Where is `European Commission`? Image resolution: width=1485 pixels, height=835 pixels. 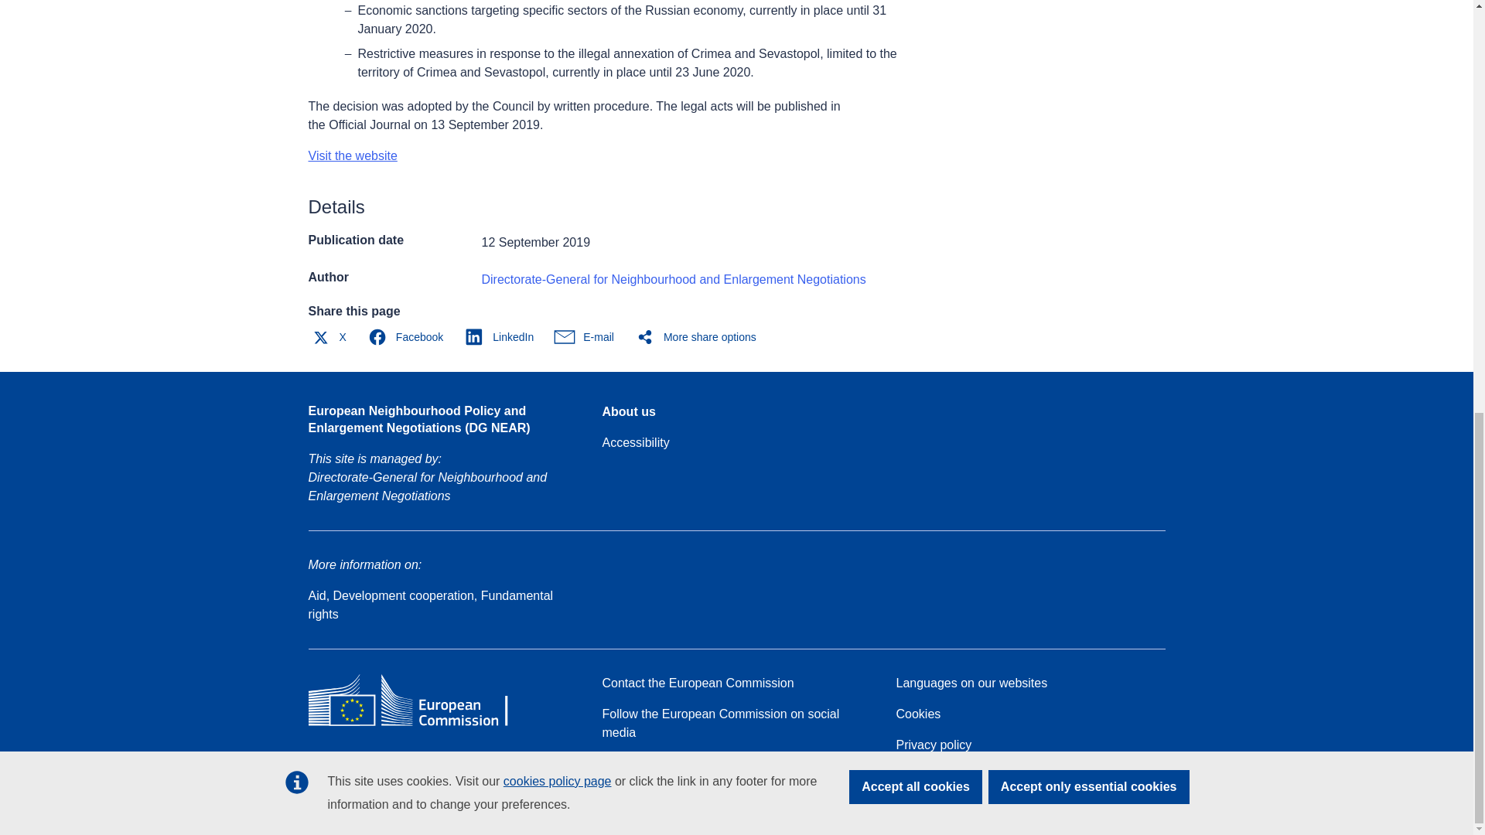 European Commission is located at coordinates (419, 725).